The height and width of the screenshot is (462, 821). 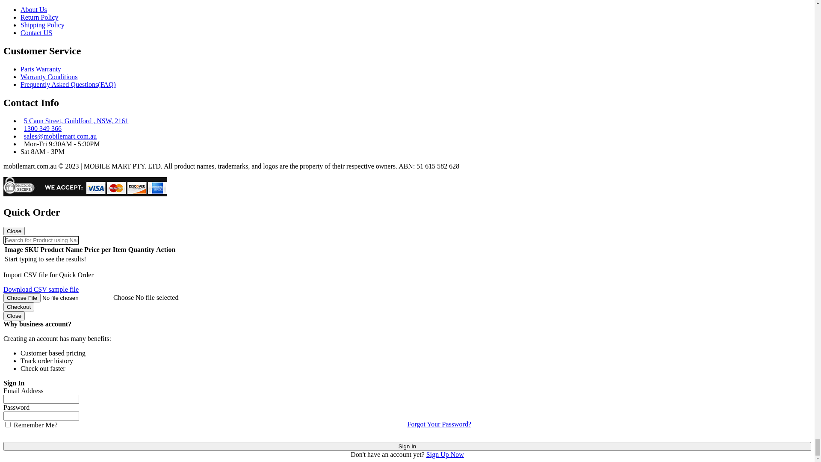 What do you see at coordinates (21, 141) in the screenshot?
I see `My Account` at bounding box center [21, 141].